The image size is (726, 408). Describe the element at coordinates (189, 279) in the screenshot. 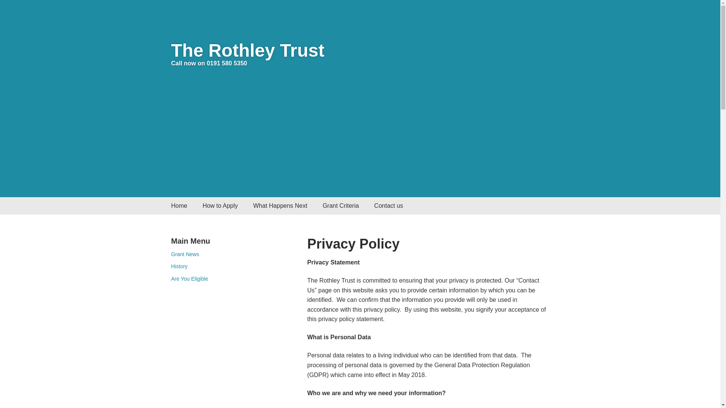

I see `Are You Eligible` at that location.